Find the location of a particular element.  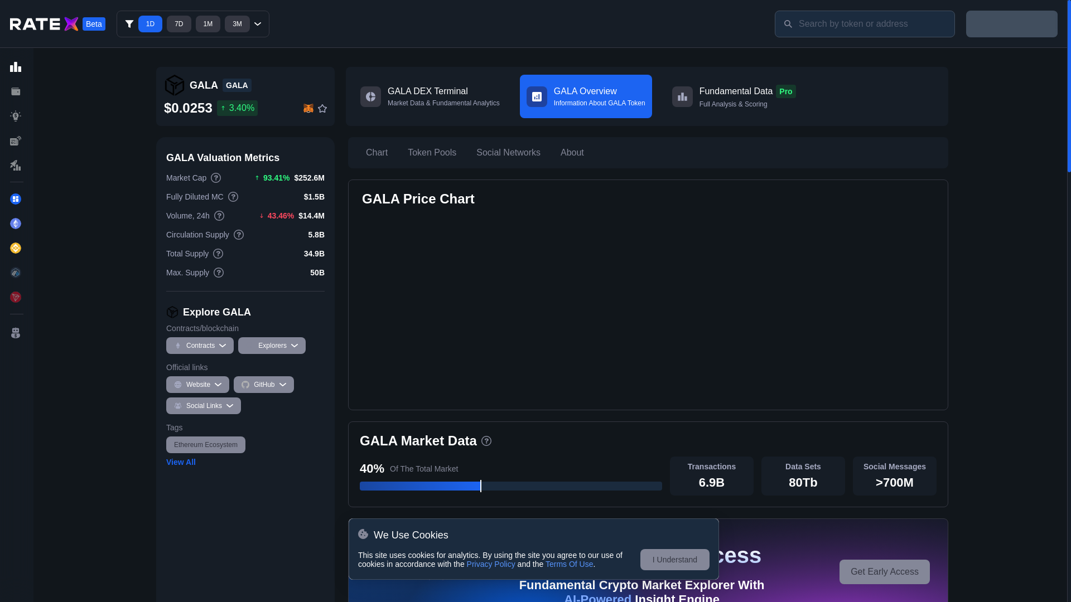

Explorers is located at coordinates (271, 346).